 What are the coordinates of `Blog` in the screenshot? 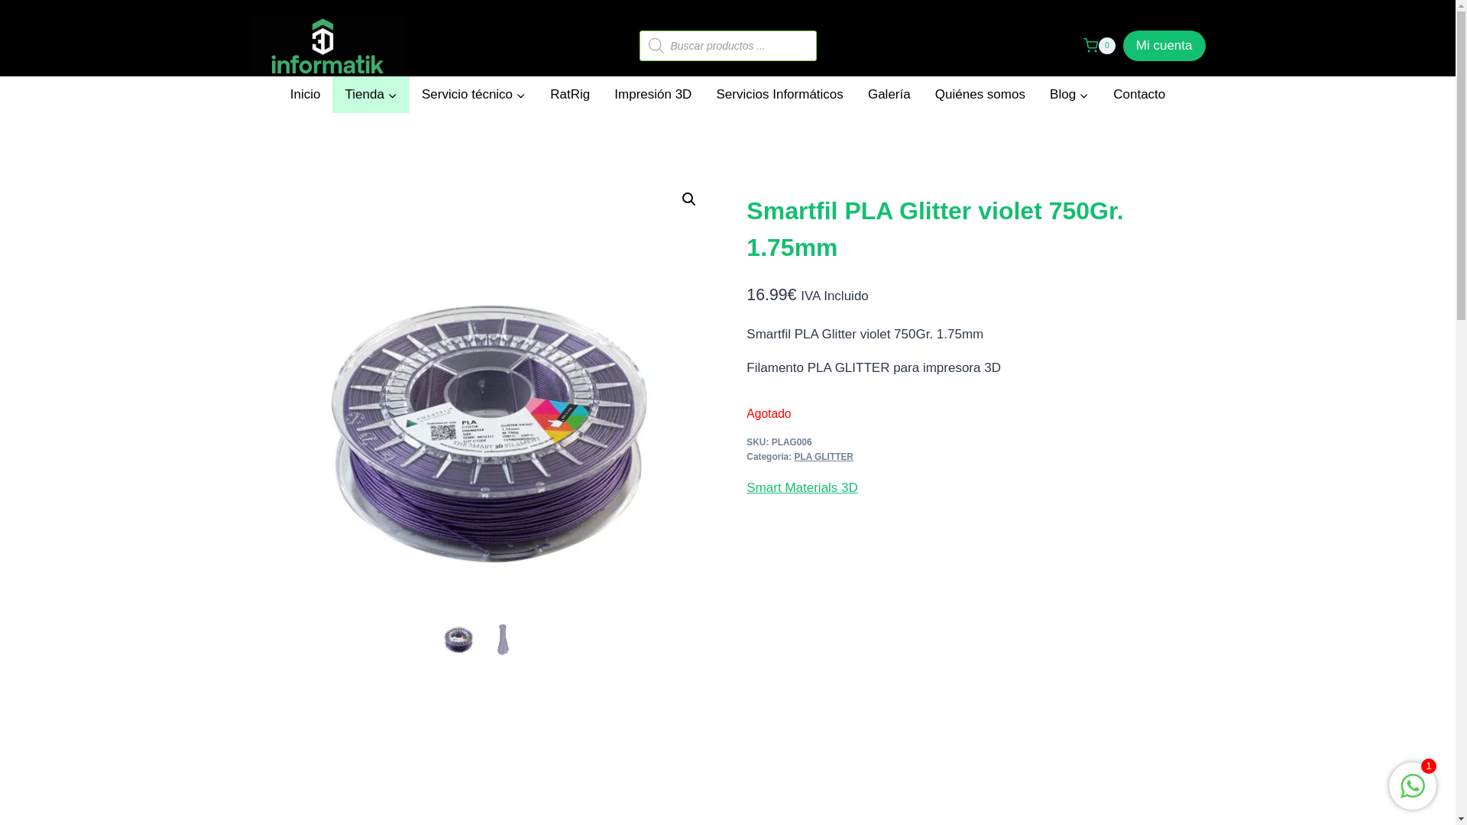 It's located at (1070, 95).